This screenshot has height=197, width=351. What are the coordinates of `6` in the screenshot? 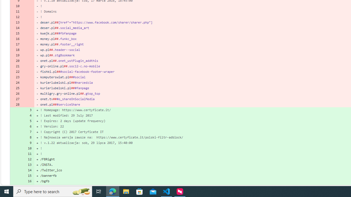 It's located at (28, 126).